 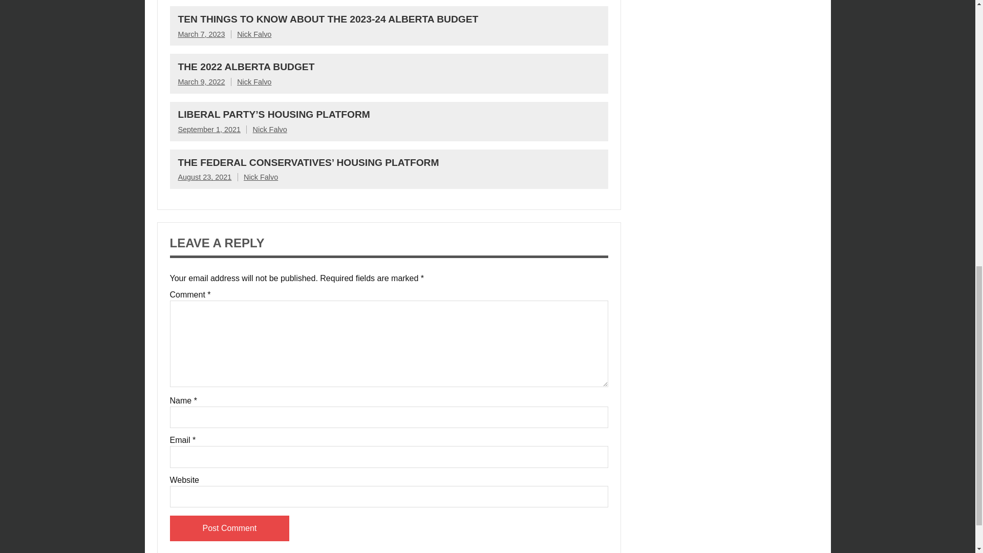 I want to click on August 23, 2021, so click(x=205, y=177).